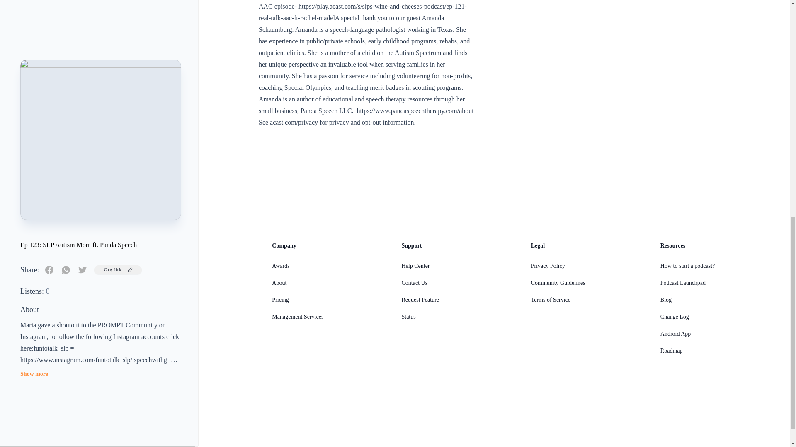 This screenshot has width=796, height=447. What do you see at coordinates (298, 317) in the screenshot?
I see `Management Services` at bounding box center [298, 317].